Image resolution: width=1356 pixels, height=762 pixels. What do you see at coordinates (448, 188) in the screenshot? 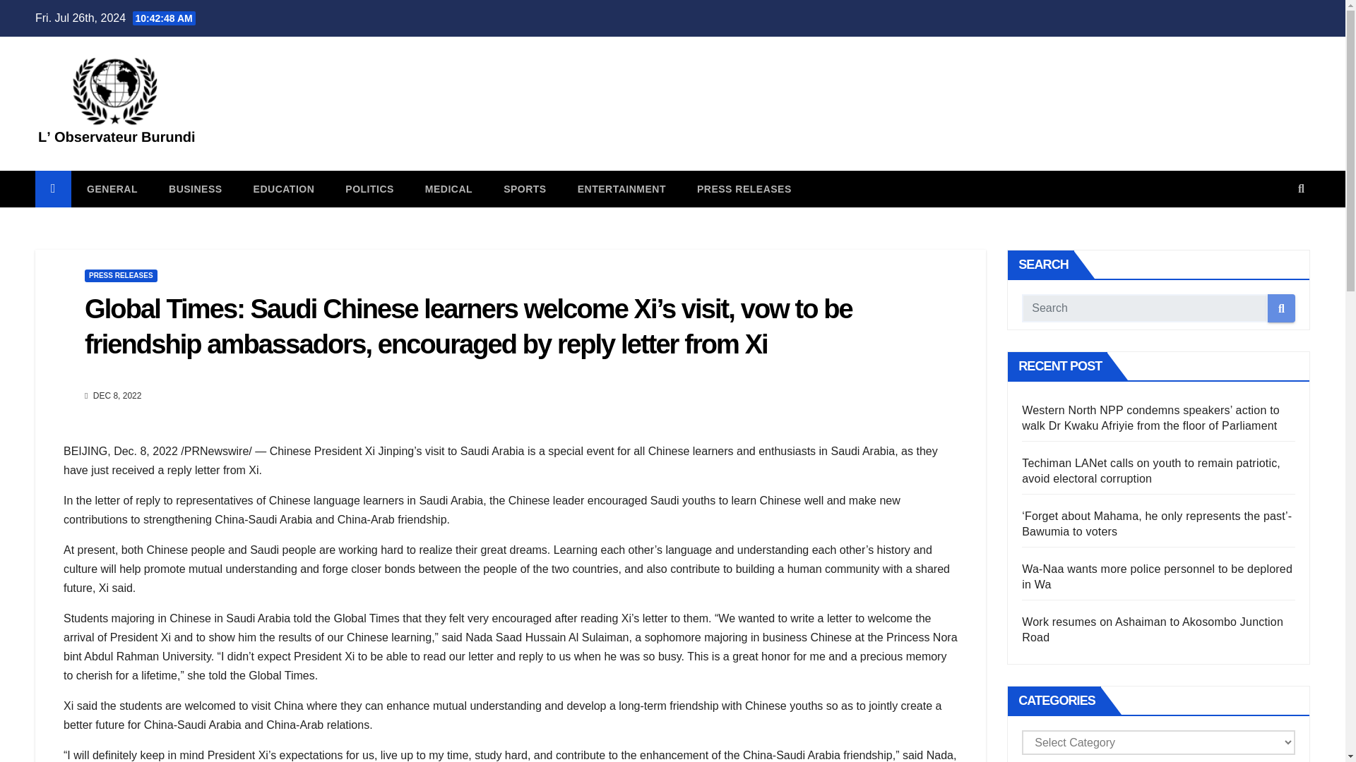
I see `MEDICAL` at bounding box center [448, 188].